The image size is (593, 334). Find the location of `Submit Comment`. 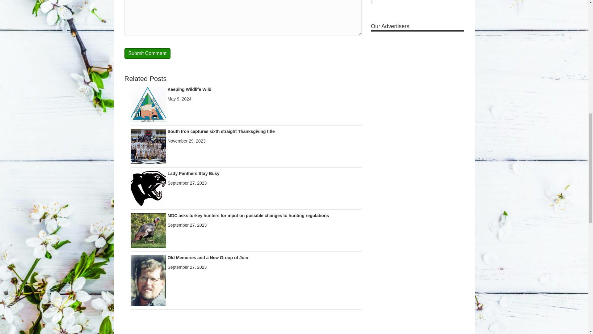

Submit Comment is located at coordinates (147, 53).